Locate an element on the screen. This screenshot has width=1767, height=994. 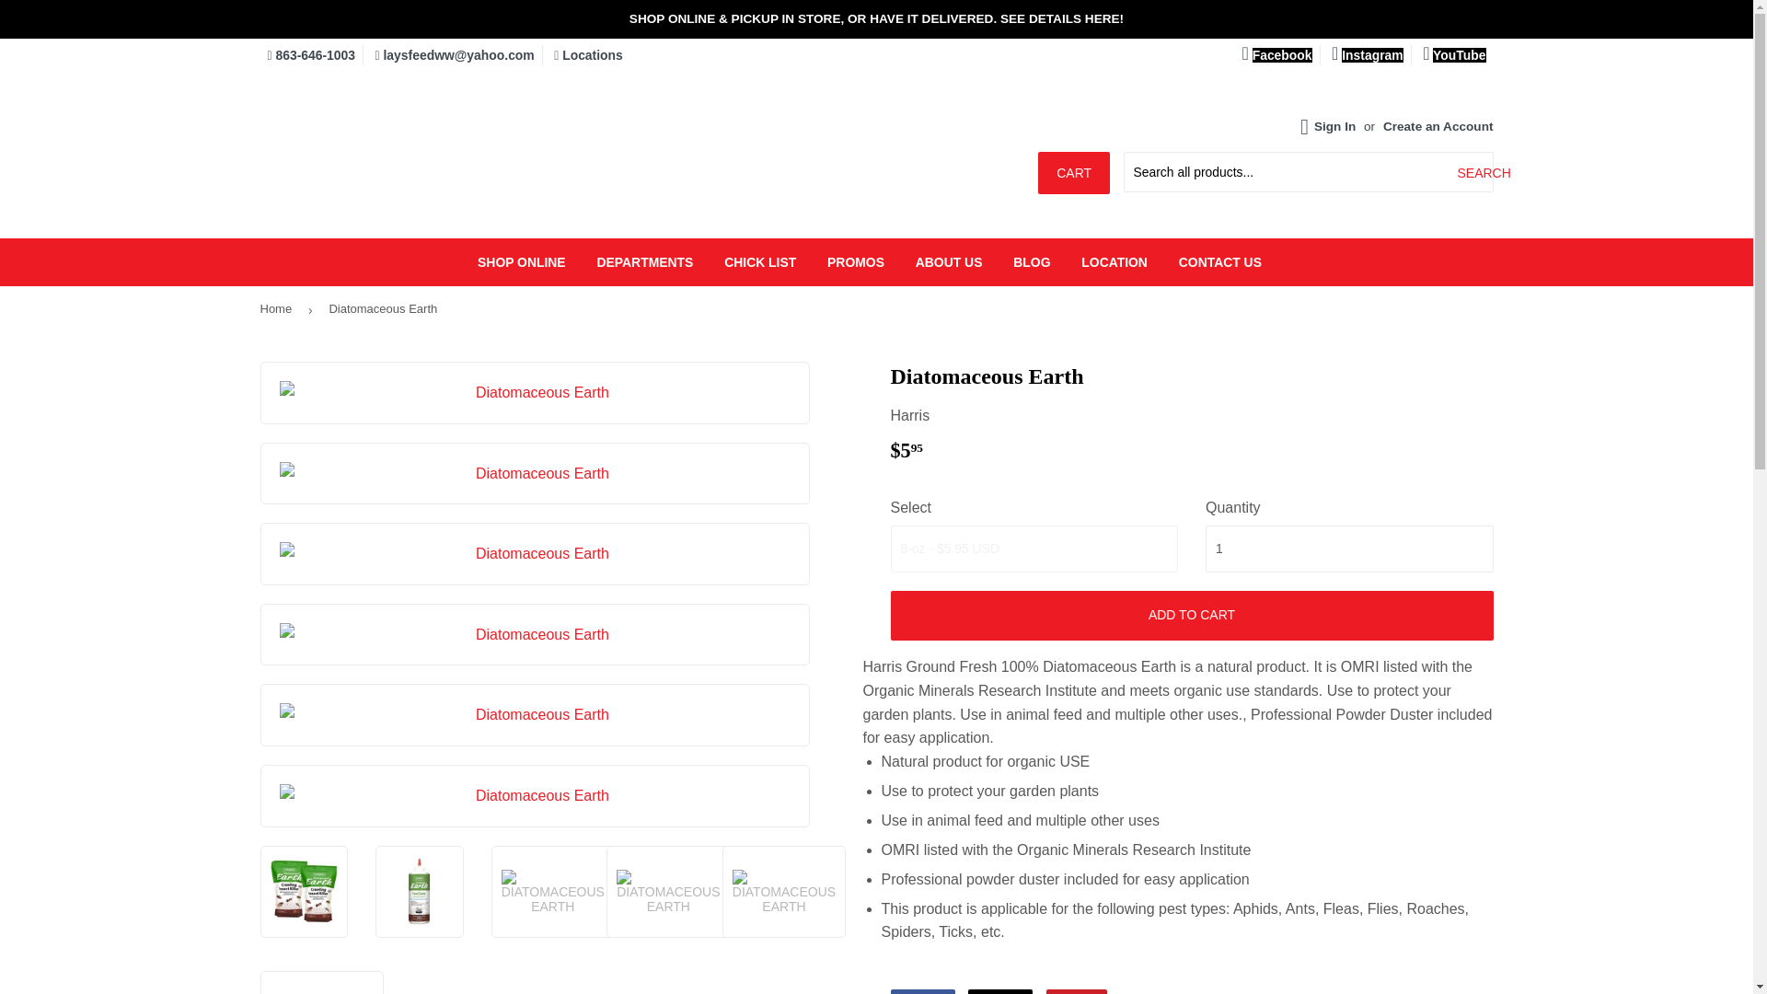
CART is located at coordinates (1073, 173).